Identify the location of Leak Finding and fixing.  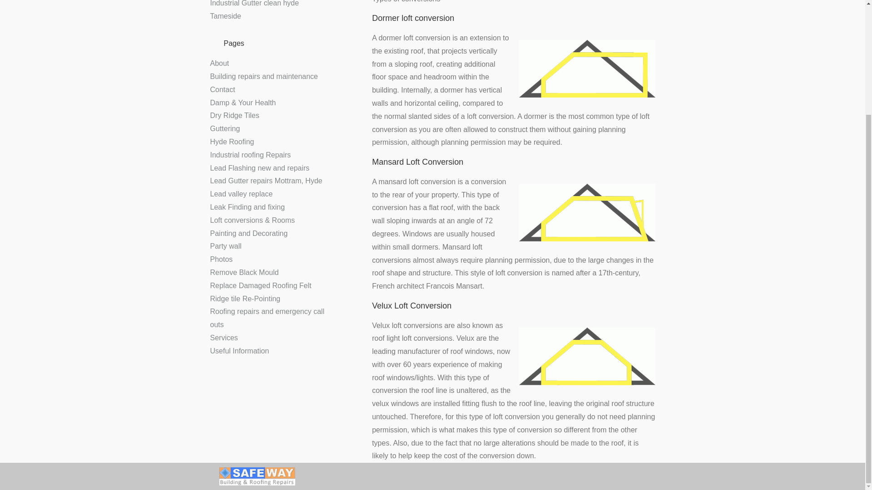
(247, 207).